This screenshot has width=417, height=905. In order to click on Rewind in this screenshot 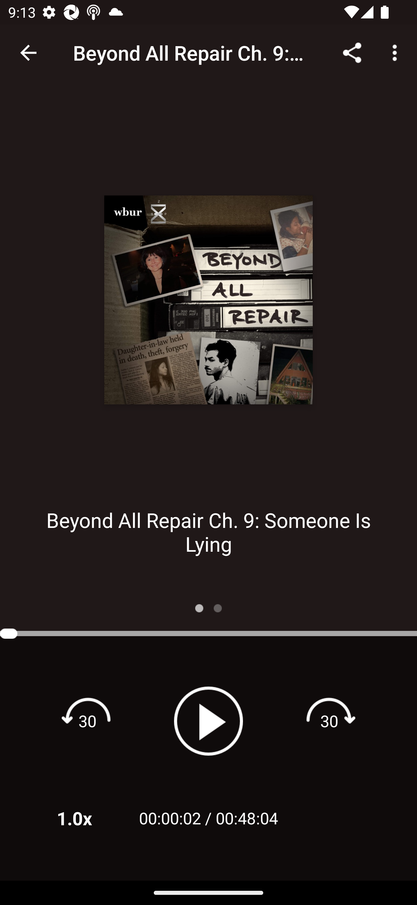, I will do `click(87, 721)`.